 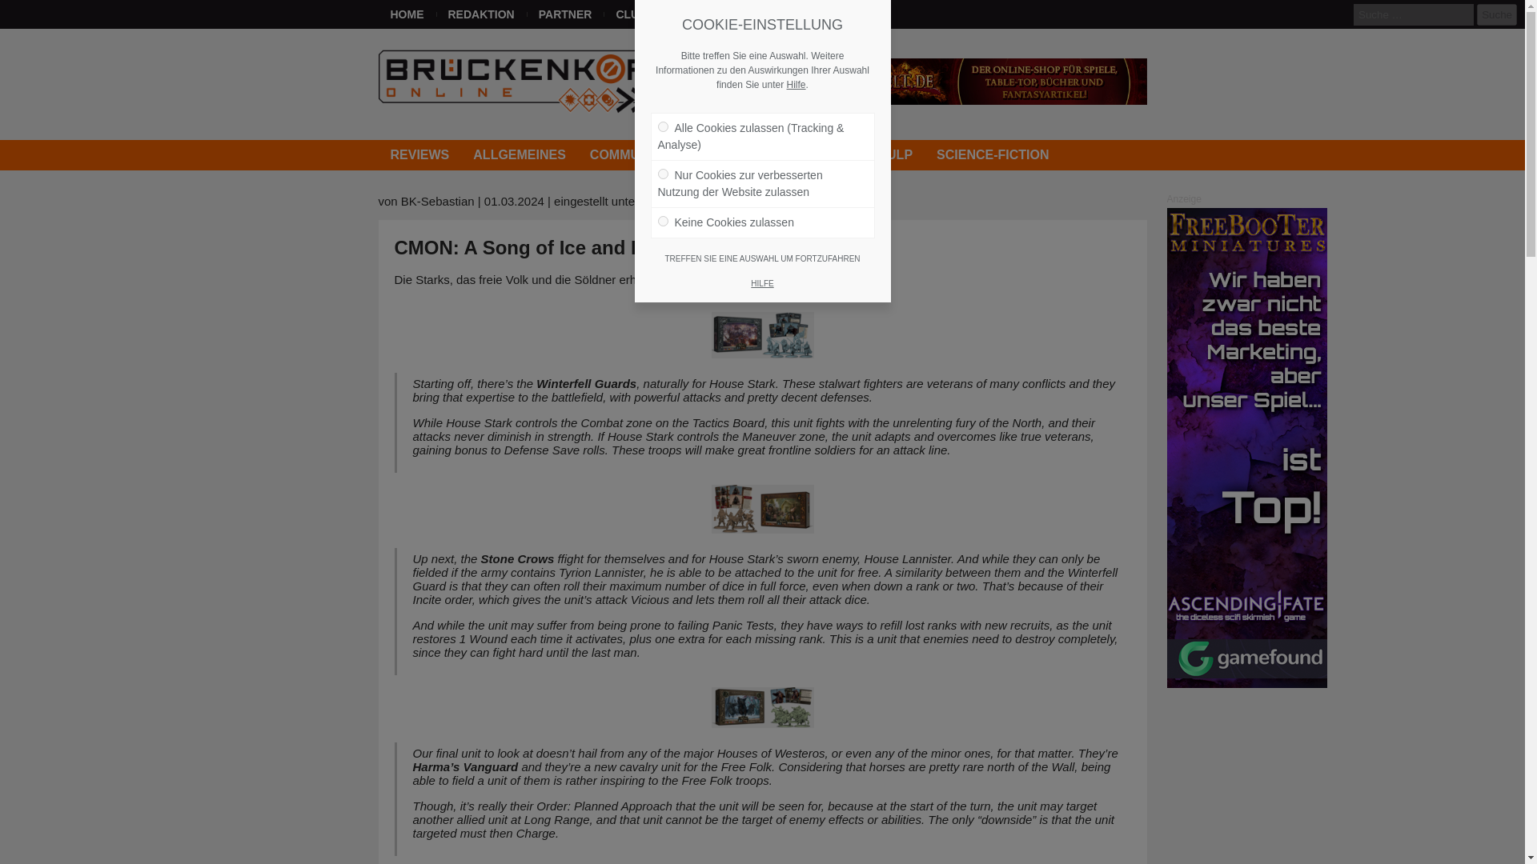 What do you see at coordinates (634, 14) in the screenshot?
I see `CLUBS` at bounding box center [634, 14].